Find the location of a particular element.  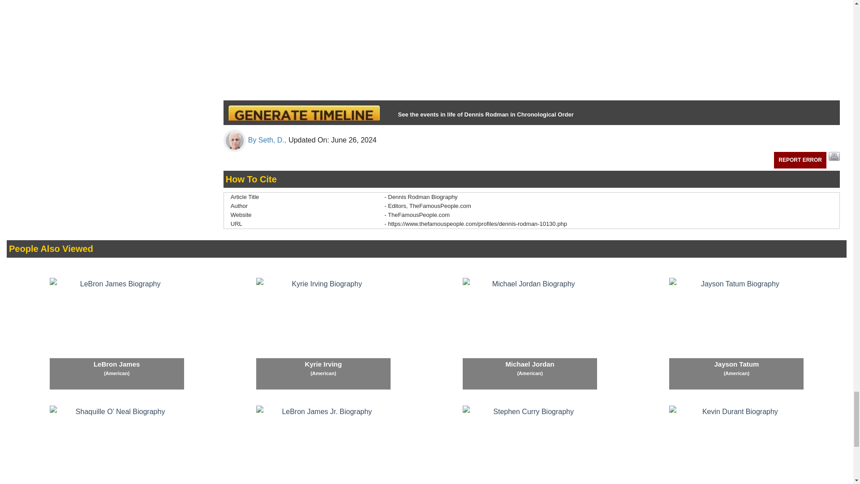

LeBron James Jr. is located at coordinates (323, 445).